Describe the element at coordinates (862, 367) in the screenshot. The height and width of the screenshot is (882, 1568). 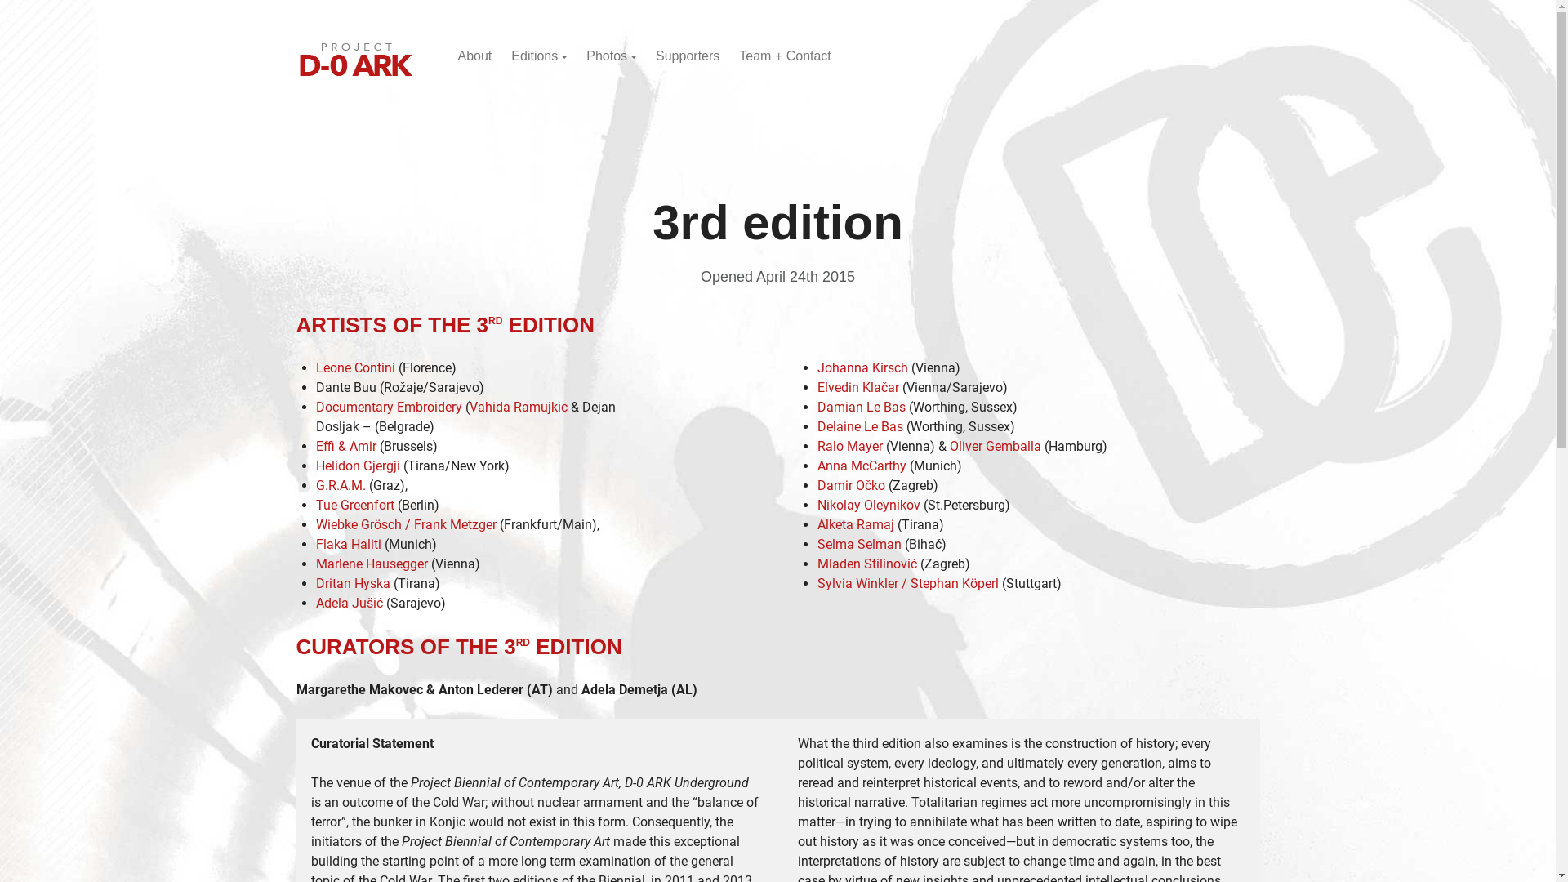
I see `Johanna Kirsch` at that location.